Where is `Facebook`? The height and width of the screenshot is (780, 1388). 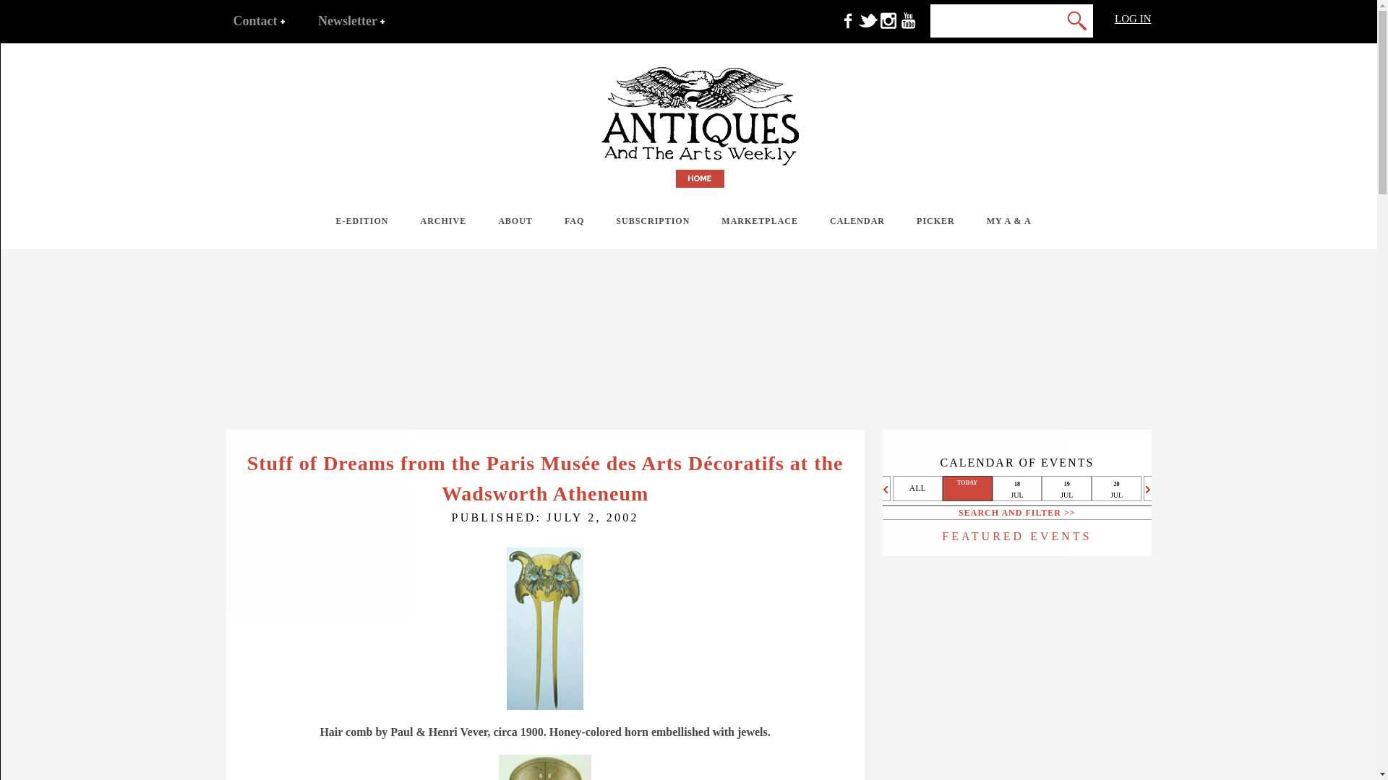
Facebook is located at coordinates (847, 27).